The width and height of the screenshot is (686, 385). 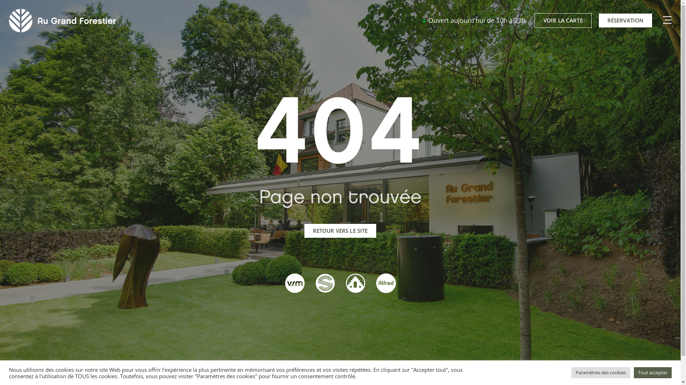 What do you see at coordinates (563, 20) in the screenshot?
I see `VOIR LA CARTE` at bounding box center [563, 20].